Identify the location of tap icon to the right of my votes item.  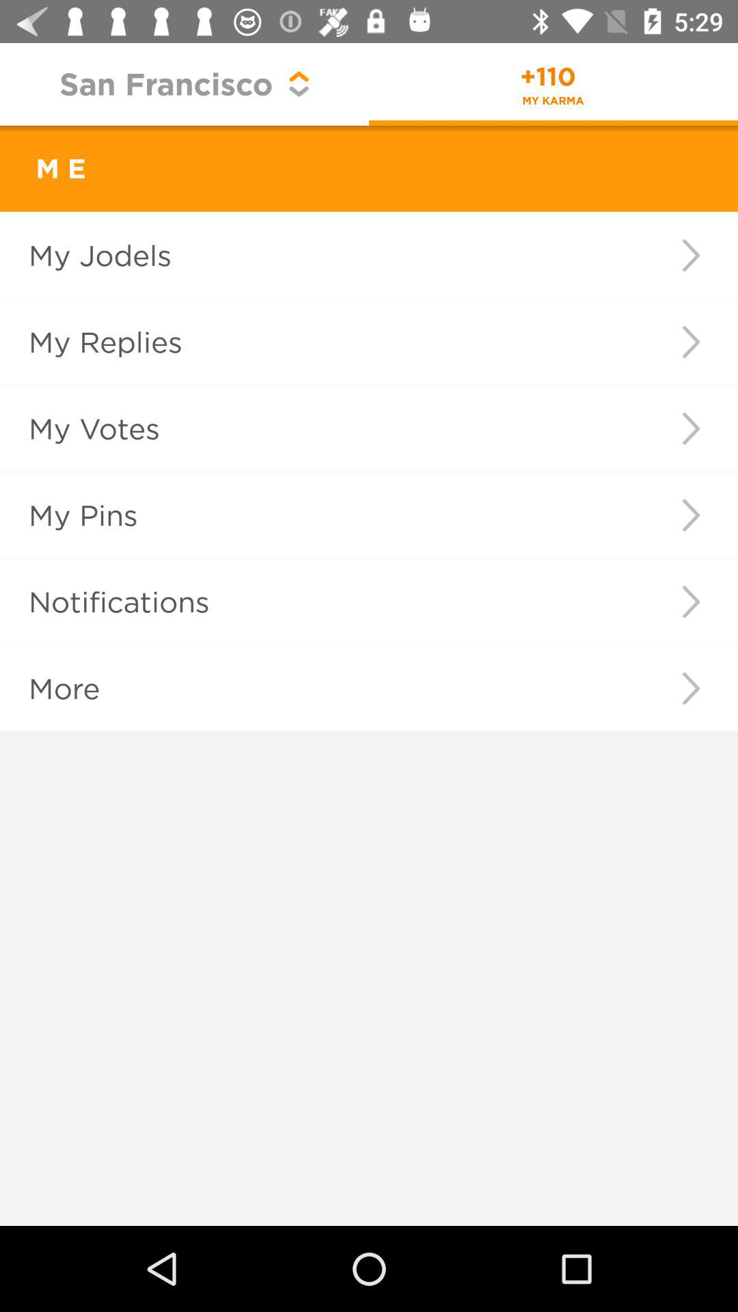
(690, 428).